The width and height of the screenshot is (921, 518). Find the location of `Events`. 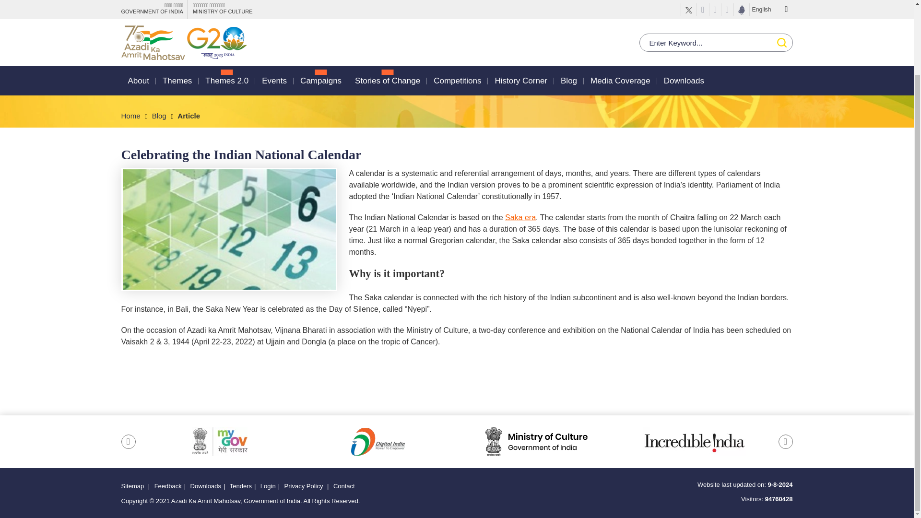

Events is located at coordinates (274, 5).